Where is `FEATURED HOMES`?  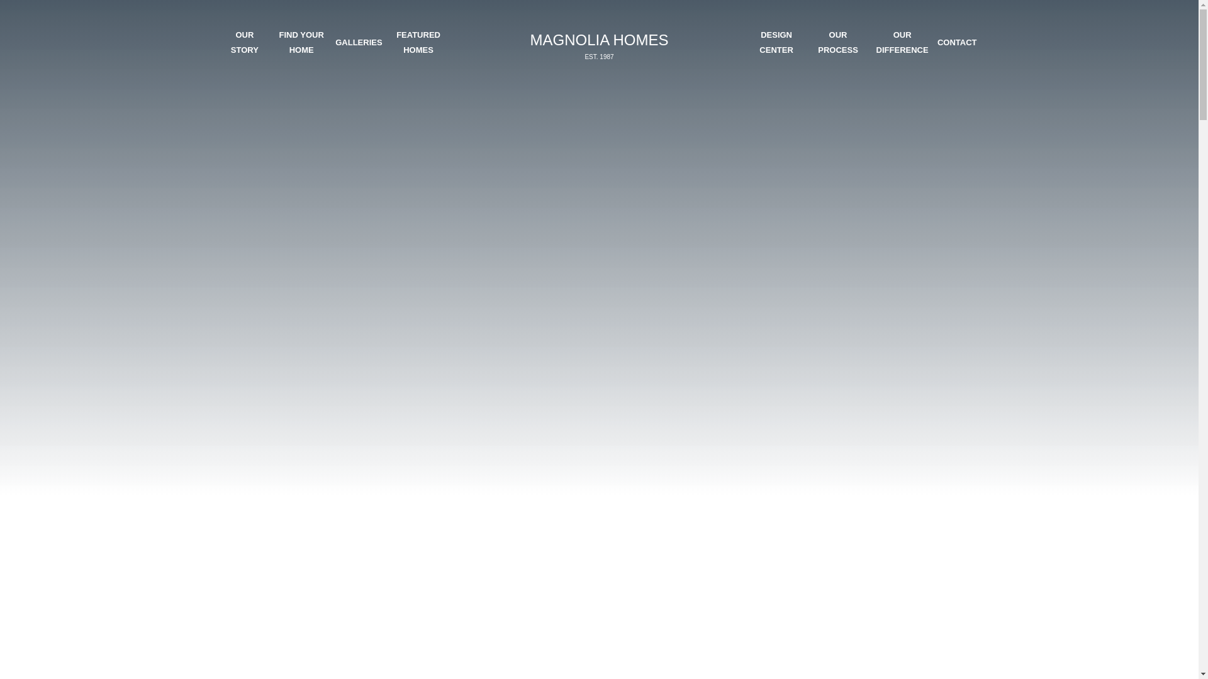
FEATURED HOMES is located at coordinates (244, 42).